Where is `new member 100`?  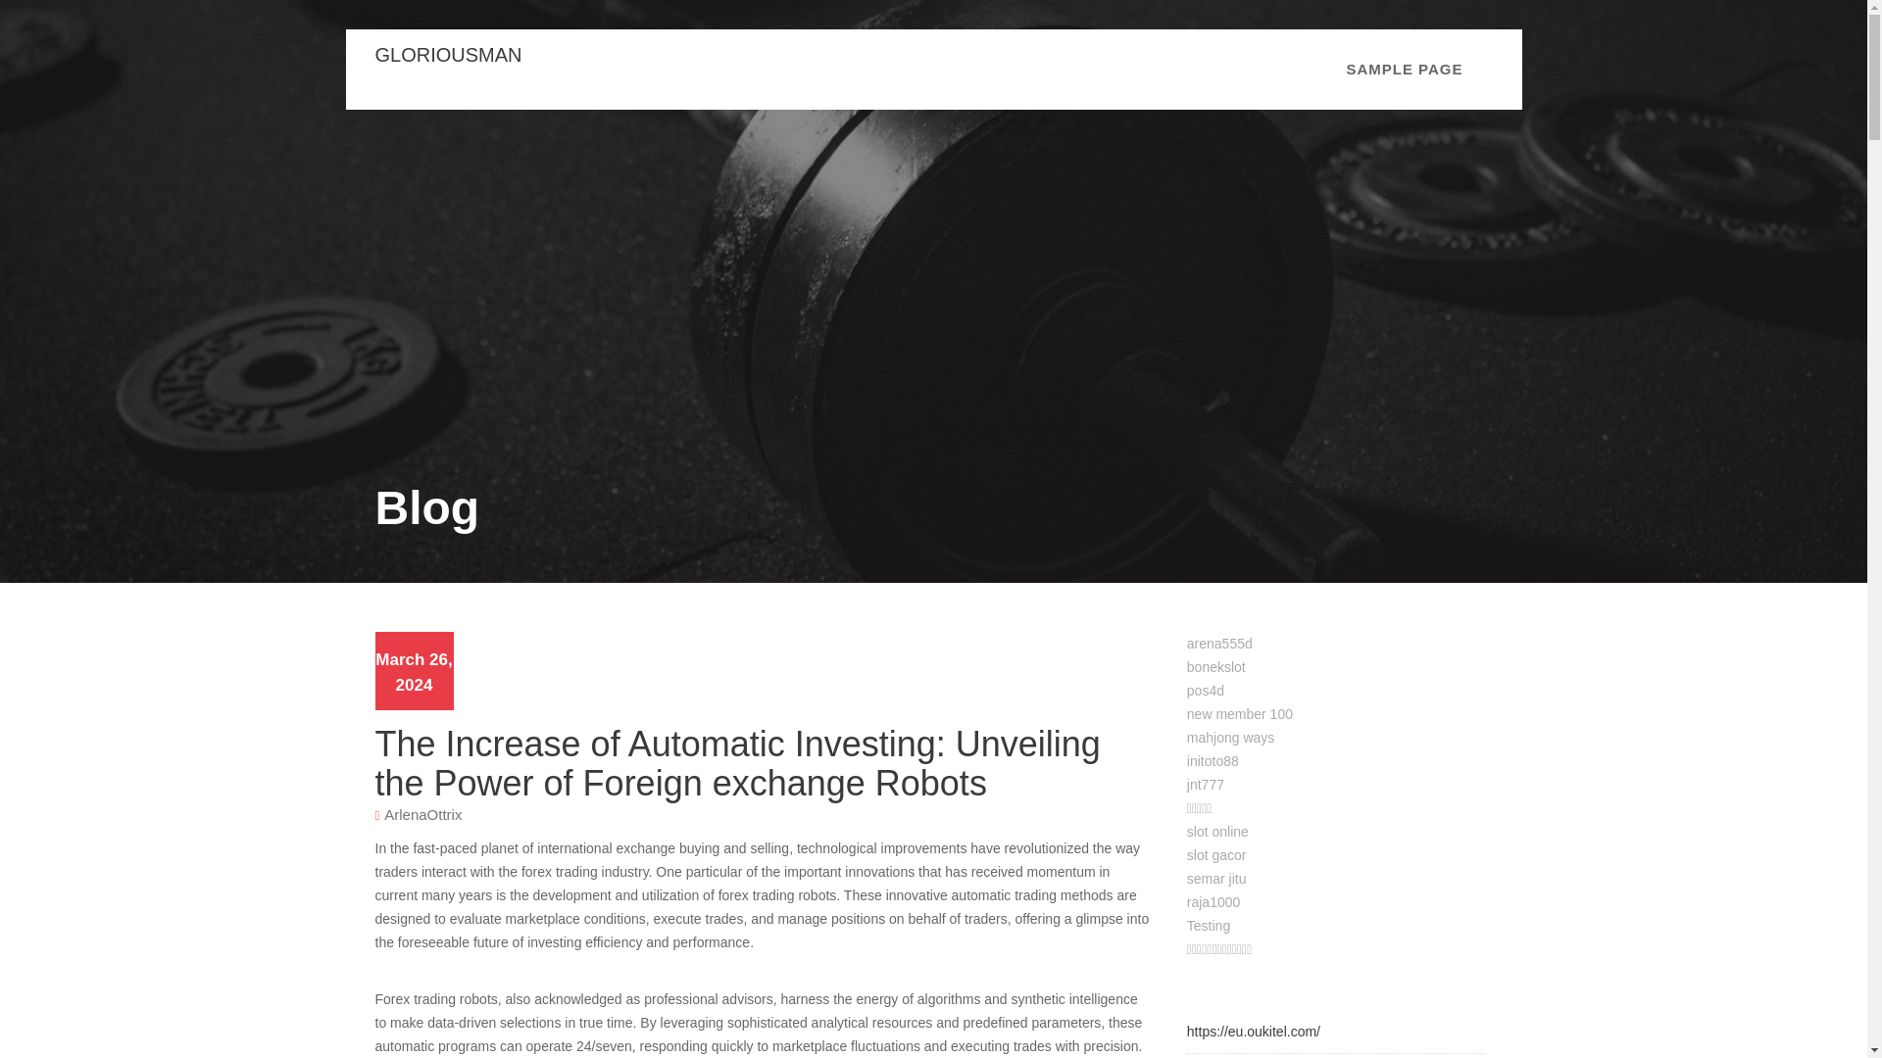
new member 100 is located at coordinates (1240, 713).